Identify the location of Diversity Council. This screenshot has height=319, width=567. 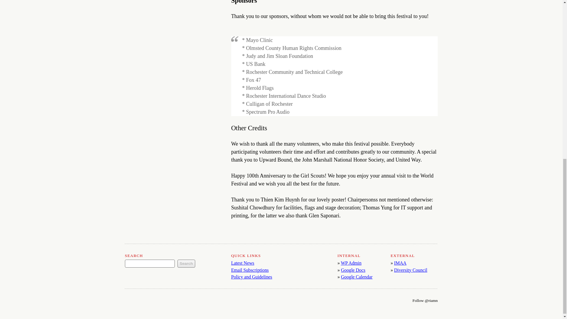
(410, 270).